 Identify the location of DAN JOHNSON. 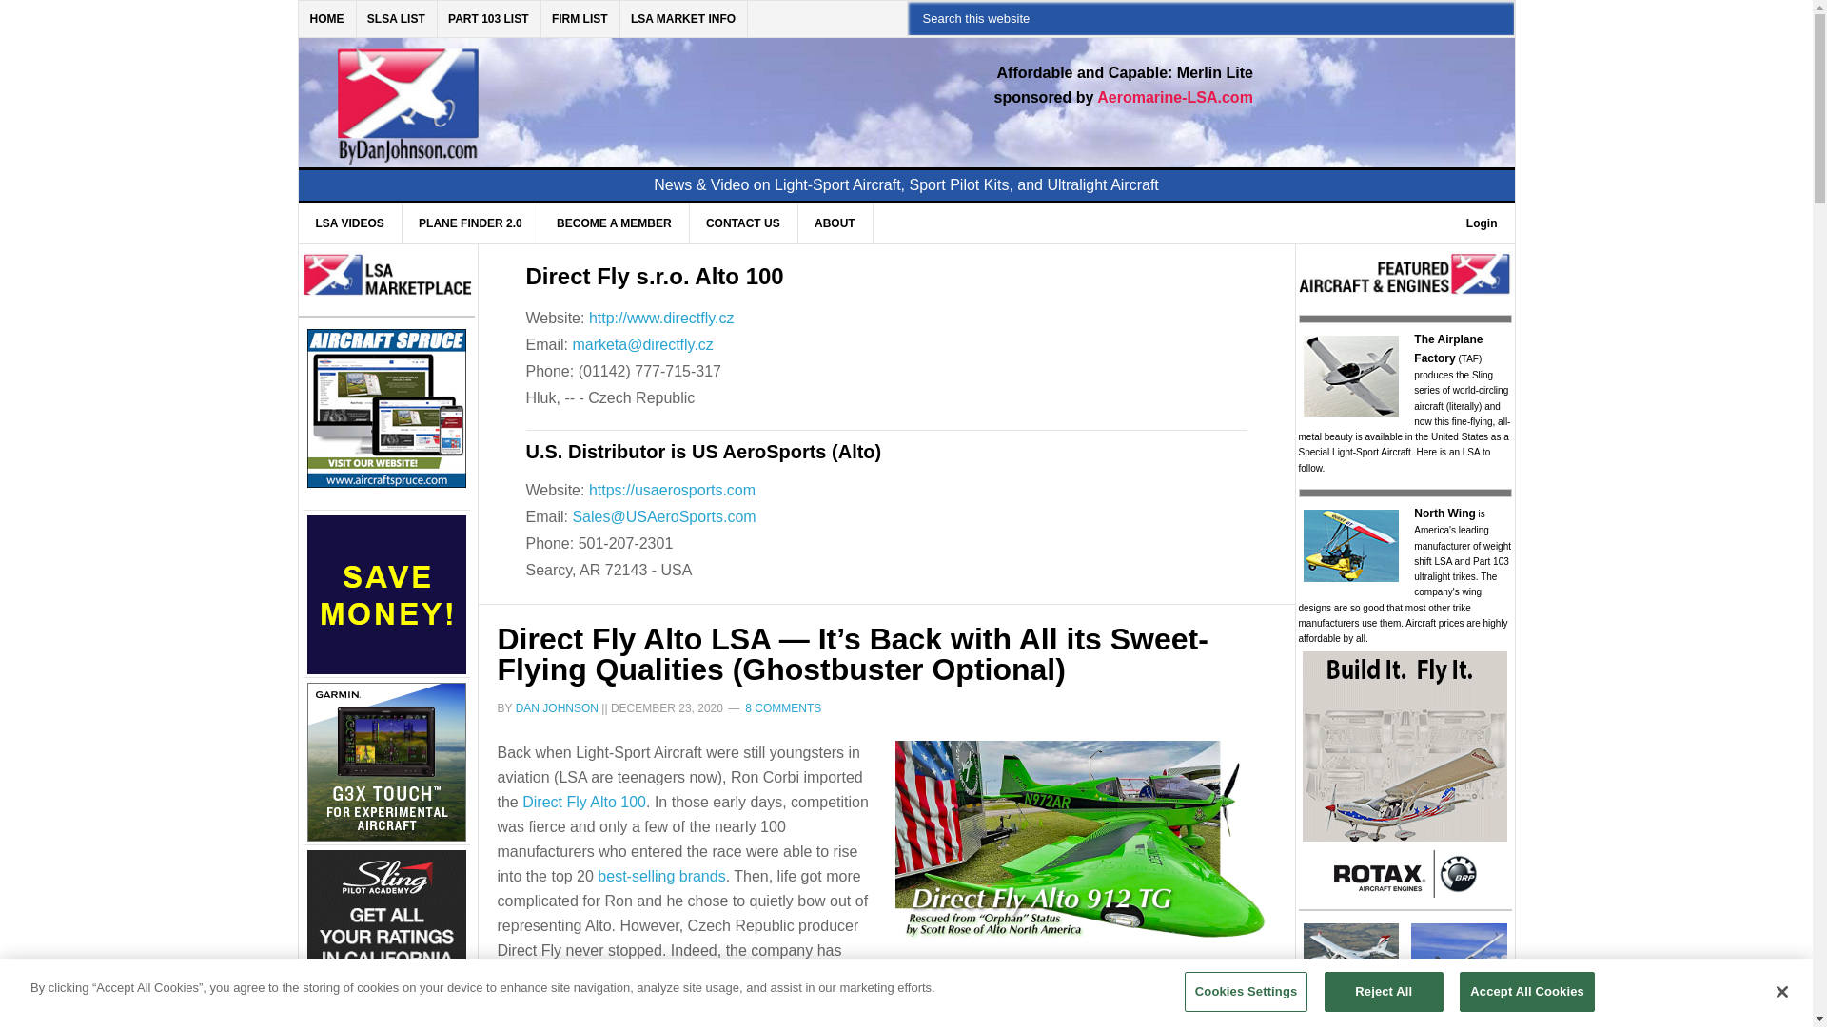
(557, 707).